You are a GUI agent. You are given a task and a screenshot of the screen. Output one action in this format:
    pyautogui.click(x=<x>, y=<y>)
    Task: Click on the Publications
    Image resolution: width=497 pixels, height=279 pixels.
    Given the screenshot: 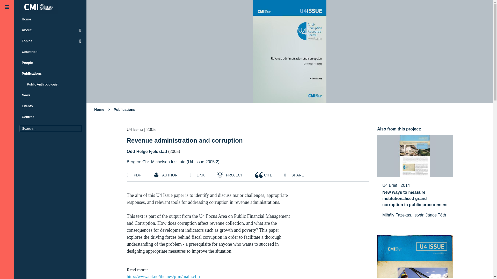 What is the action you would take?
    pyautogui.click(x=50, y=73)
    